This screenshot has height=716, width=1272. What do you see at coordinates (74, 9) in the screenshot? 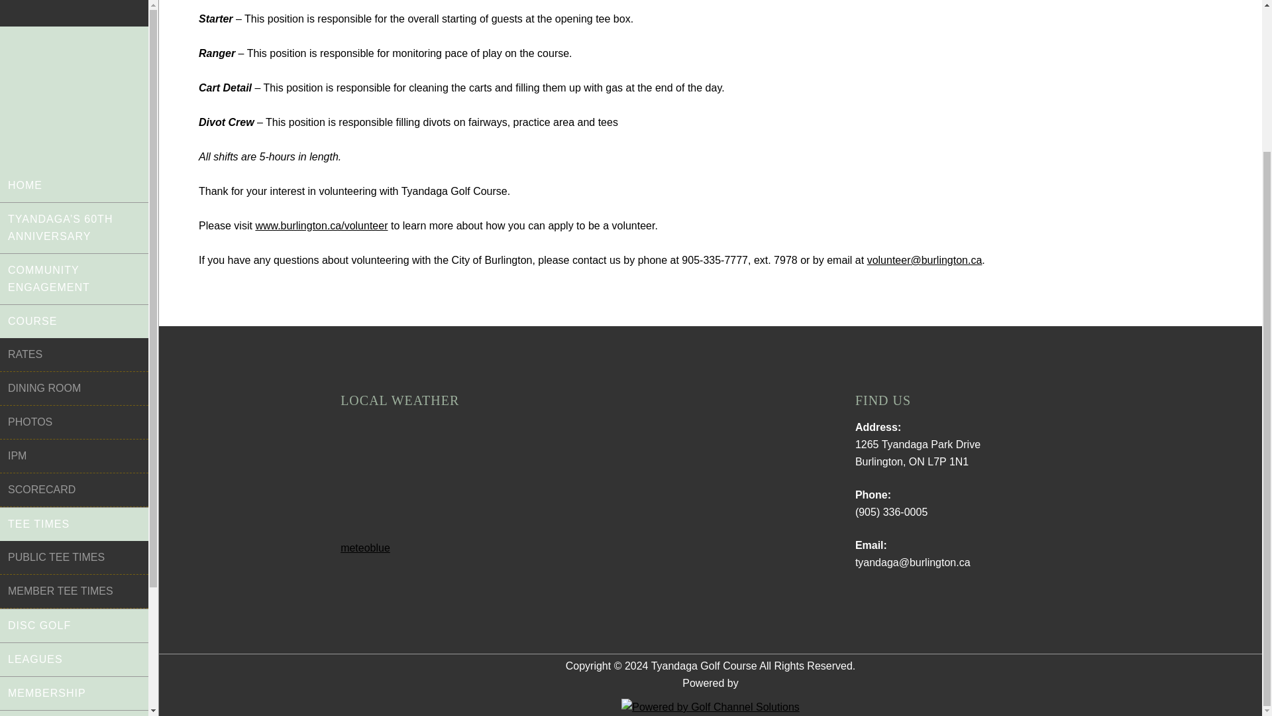
I see `HOME` at bounding box center [74, 9].